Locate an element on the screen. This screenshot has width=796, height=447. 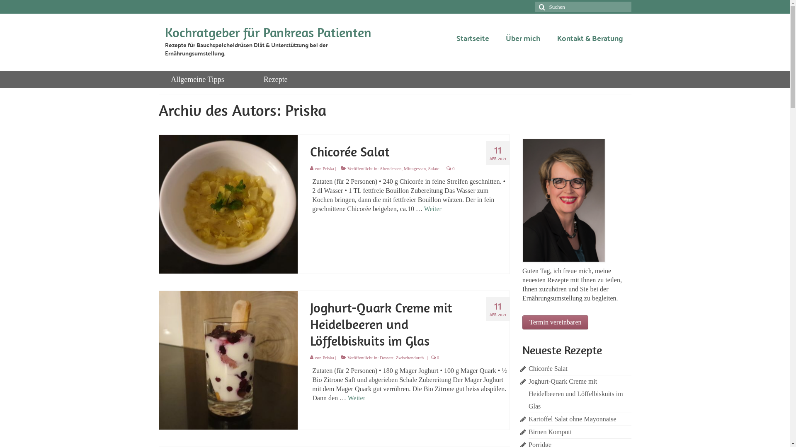
Weiter is located at coordinates (357, 398).